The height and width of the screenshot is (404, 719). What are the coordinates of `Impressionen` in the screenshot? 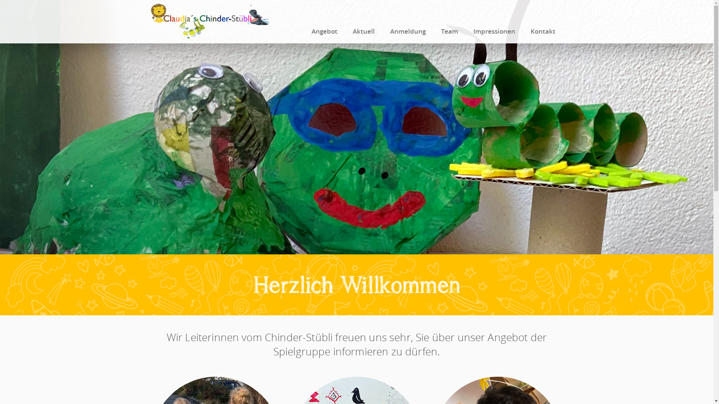 It's located at (494, 22).